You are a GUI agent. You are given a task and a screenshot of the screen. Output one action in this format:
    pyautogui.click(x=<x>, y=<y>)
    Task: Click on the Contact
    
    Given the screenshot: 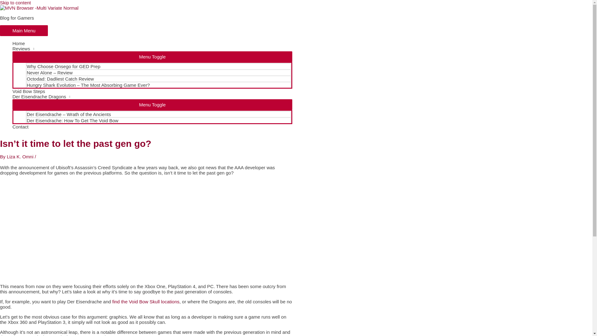 What is the action you would take?
    pyautogui.click(x=152, y=126)
    